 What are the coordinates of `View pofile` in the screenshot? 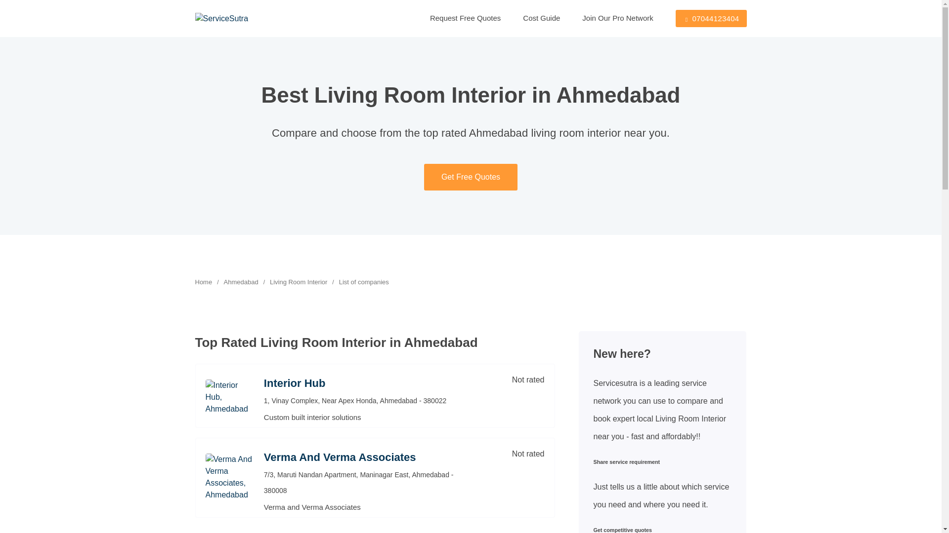 It's located at (229, 397).